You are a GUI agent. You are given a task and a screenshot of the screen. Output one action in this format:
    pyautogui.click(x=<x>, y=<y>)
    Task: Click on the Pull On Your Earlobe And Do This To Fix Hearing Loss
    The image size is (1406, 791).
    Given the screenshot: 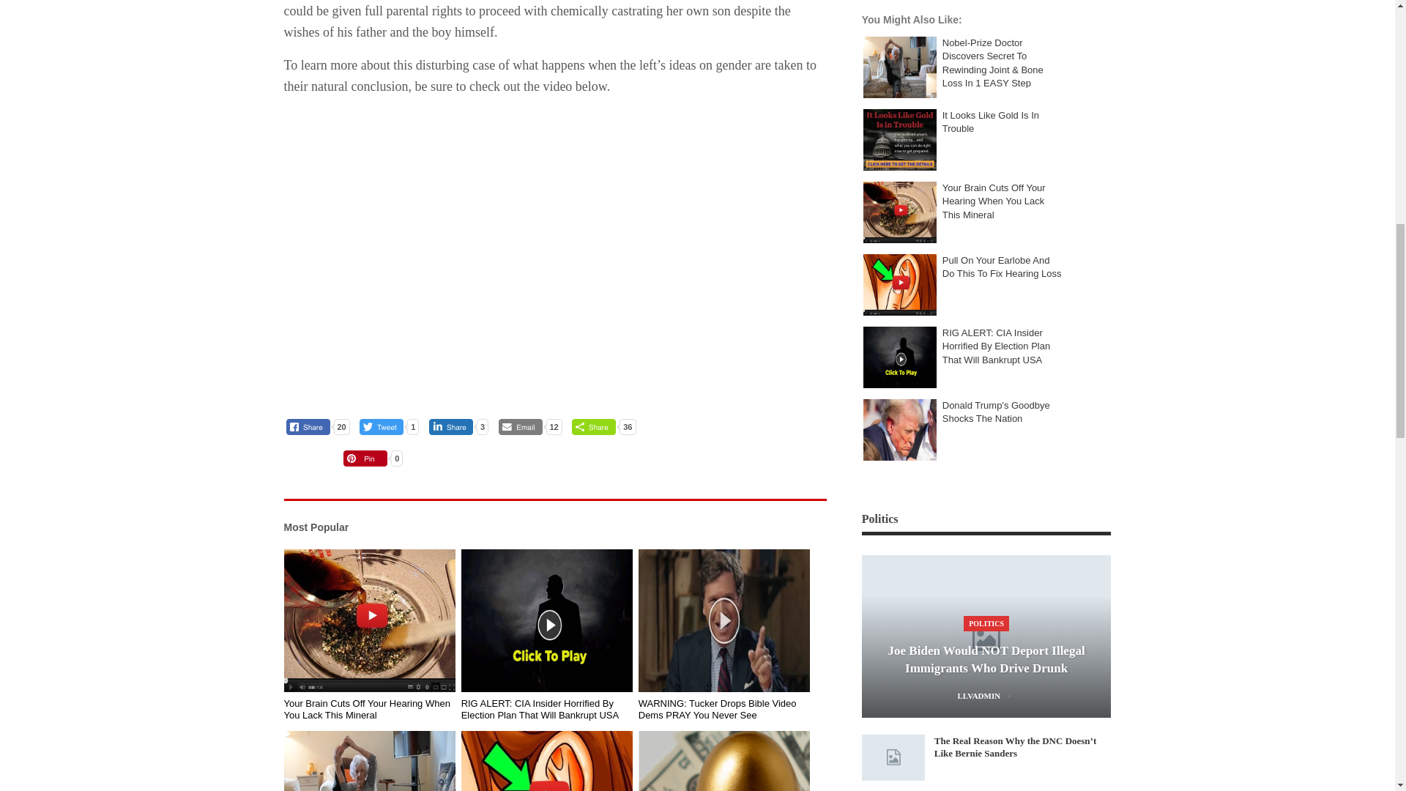 What is the action you would take?
    pyautogui.click(x=547, y=760)
    